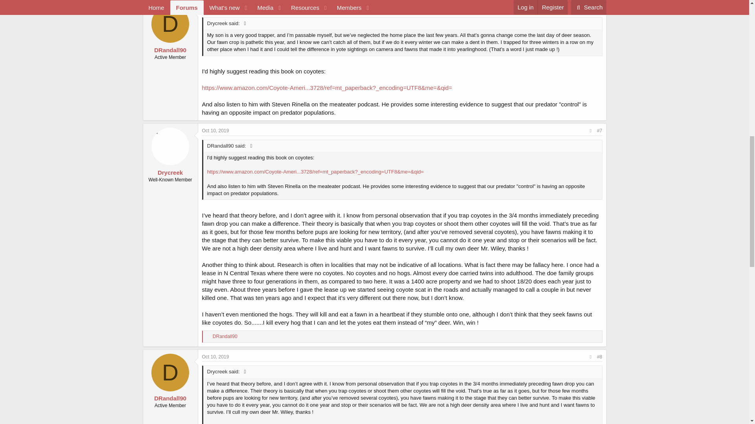  I want to click on Like, so click(208, 337).